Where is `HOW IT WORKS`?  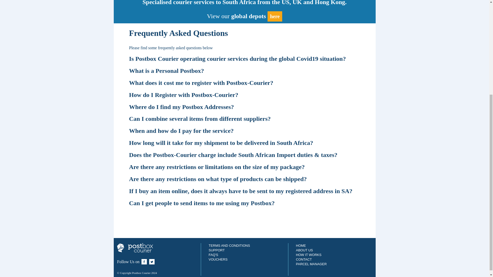 HOW IT WORKS is located at coordinates (309, 255).